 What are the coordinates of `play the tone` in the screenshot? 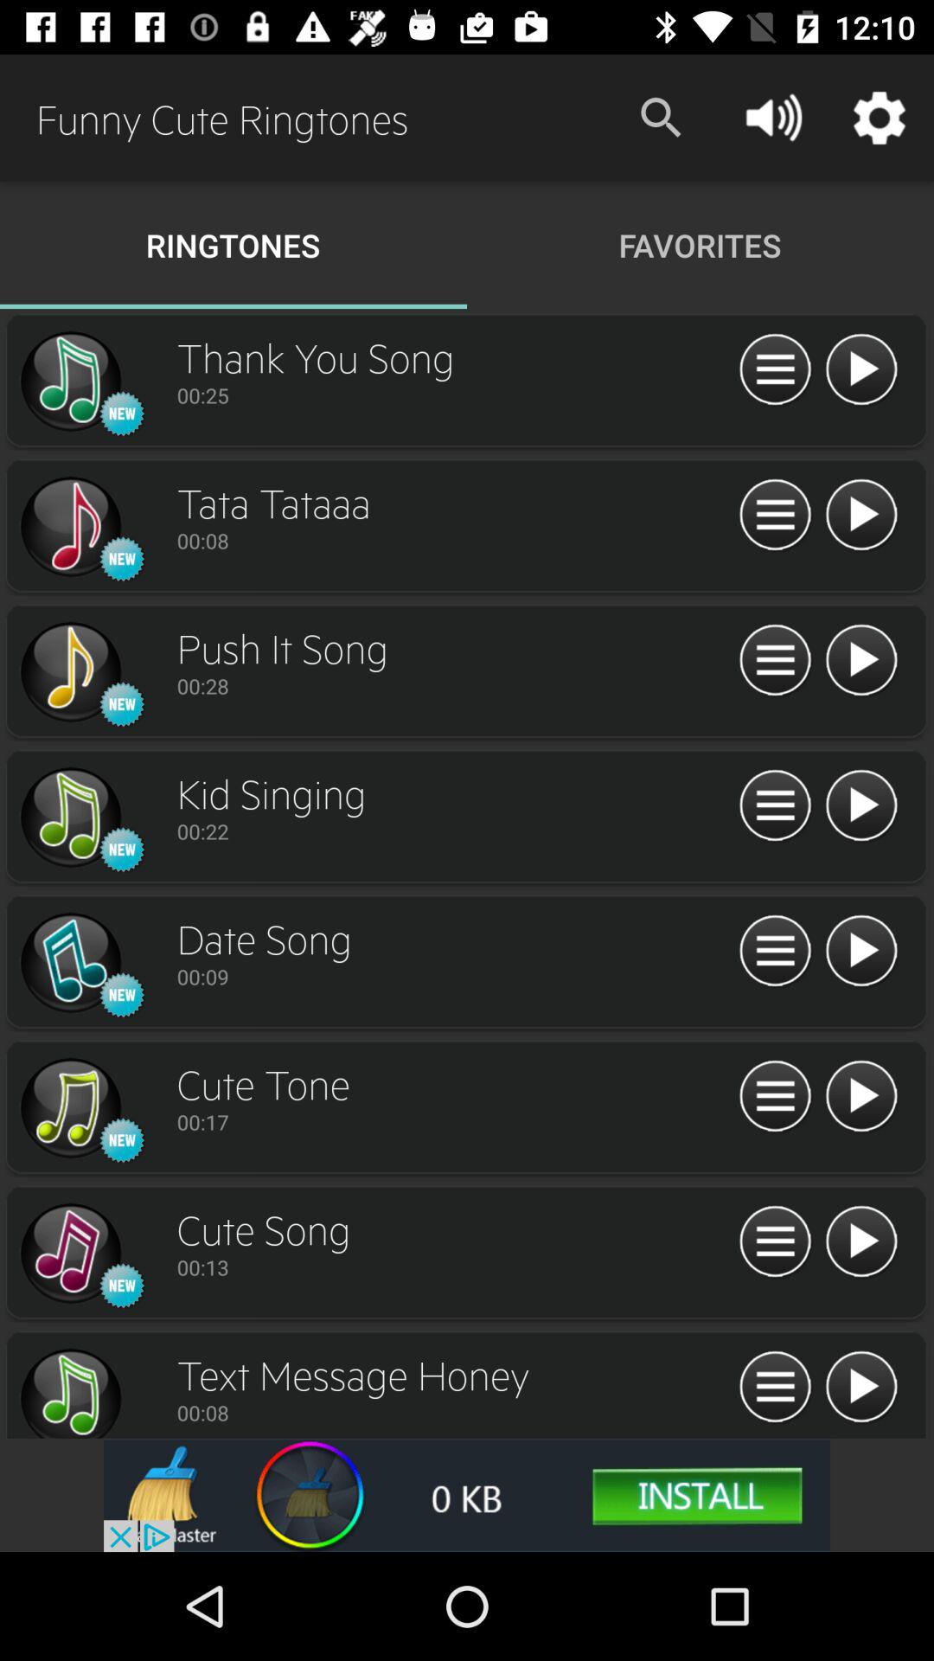 It's located at (861, 1097).